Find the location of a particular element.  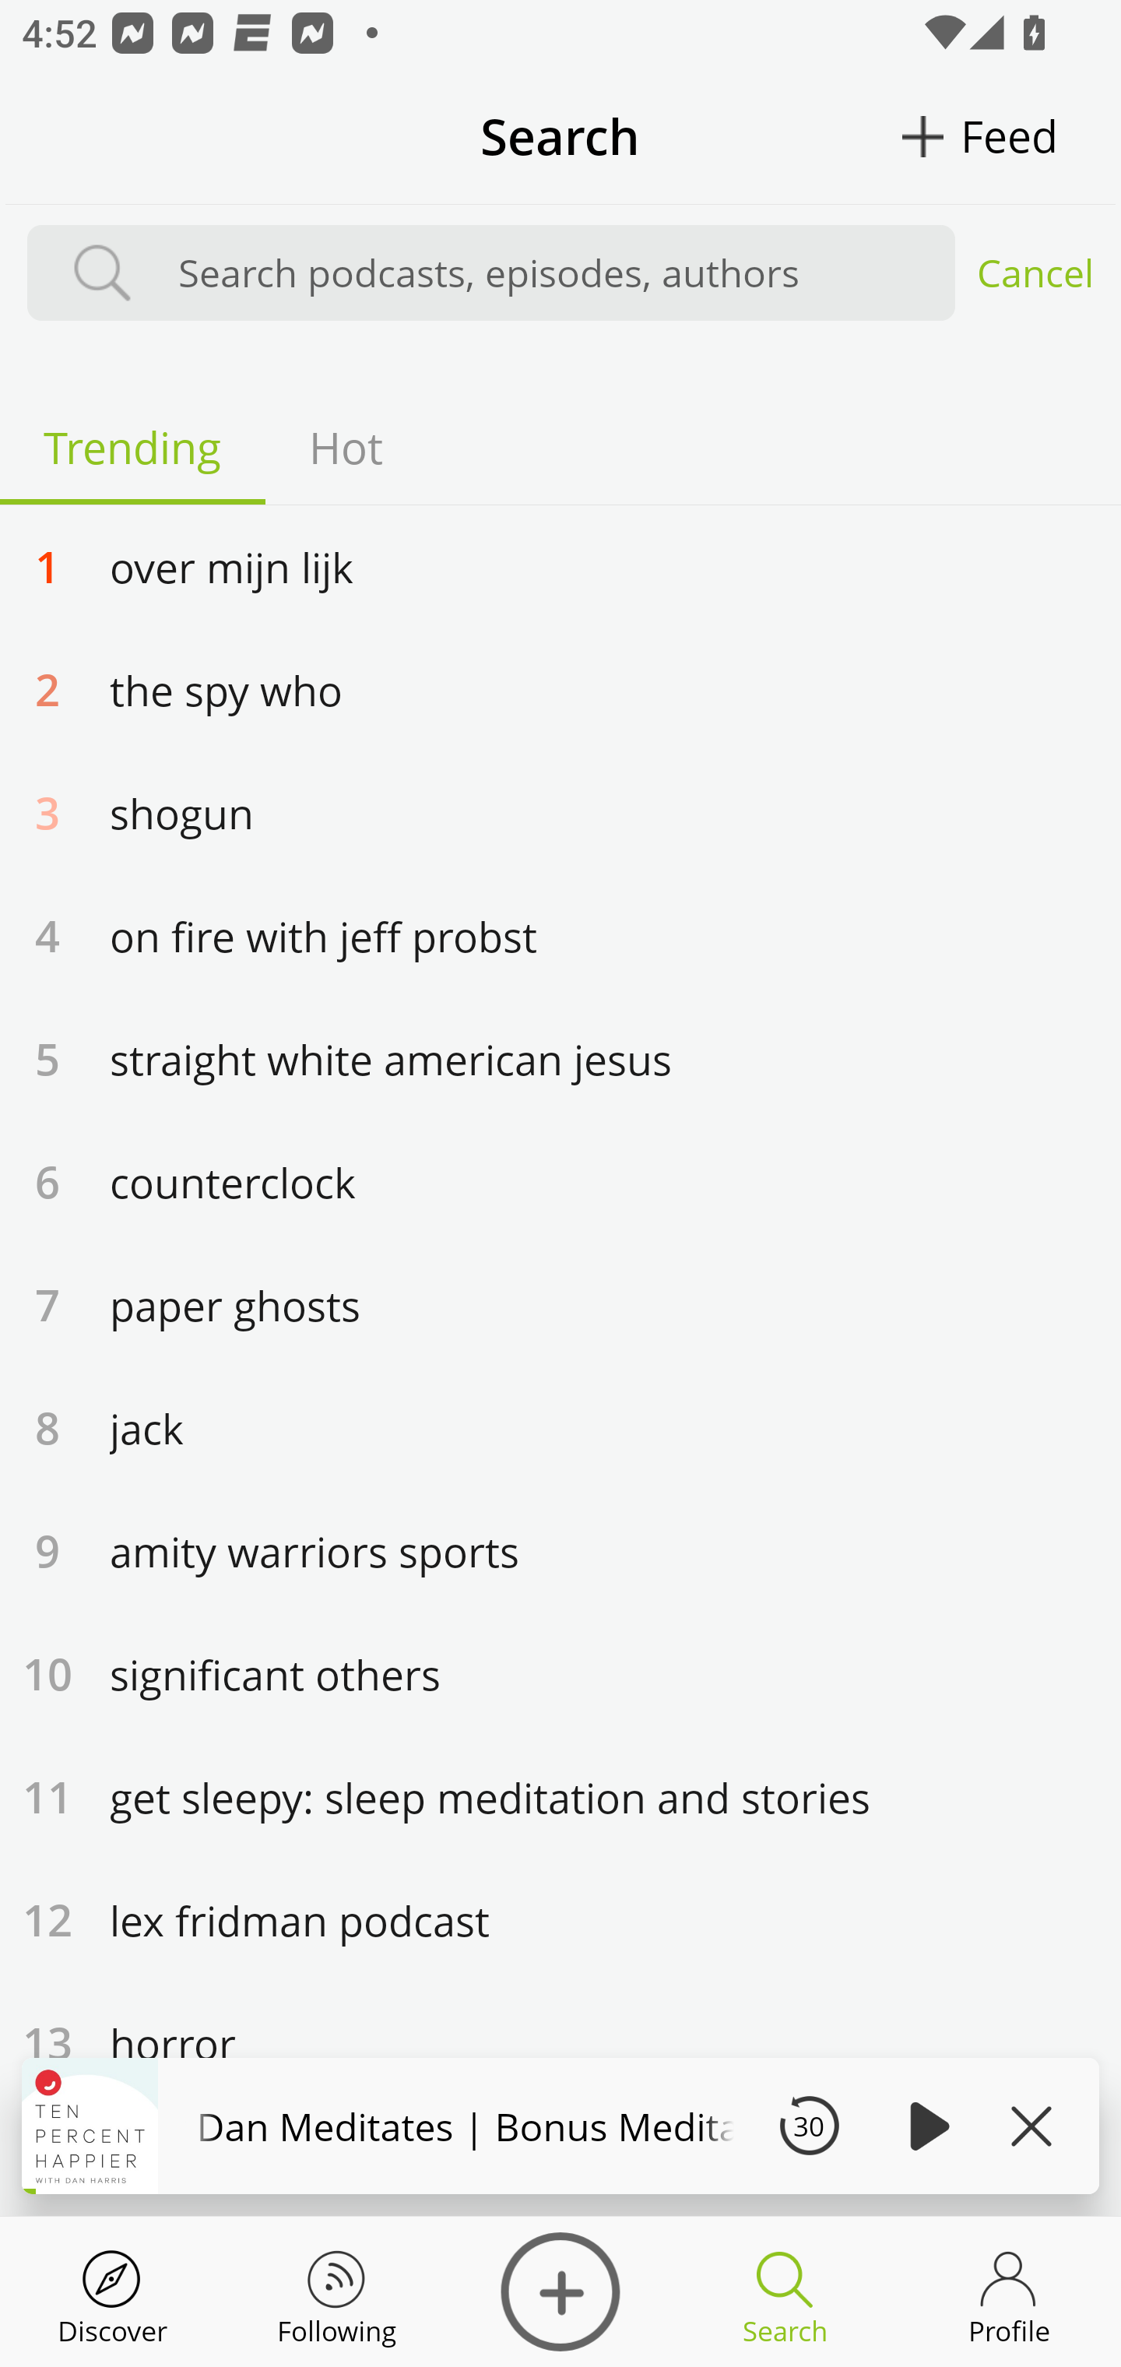

Feed is located at coordinates (1009, 135).